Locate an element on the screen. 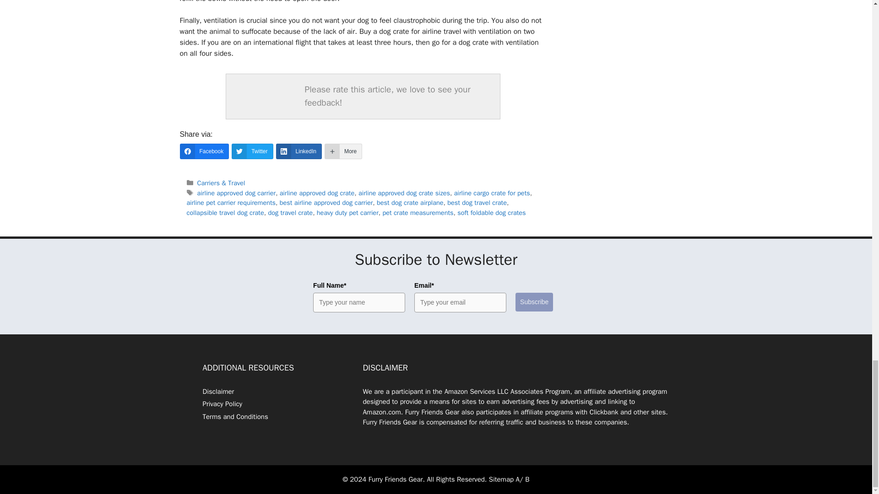 This screenshot has height=494, width=879. pet crate measurements is located at coordinates (418, 212).